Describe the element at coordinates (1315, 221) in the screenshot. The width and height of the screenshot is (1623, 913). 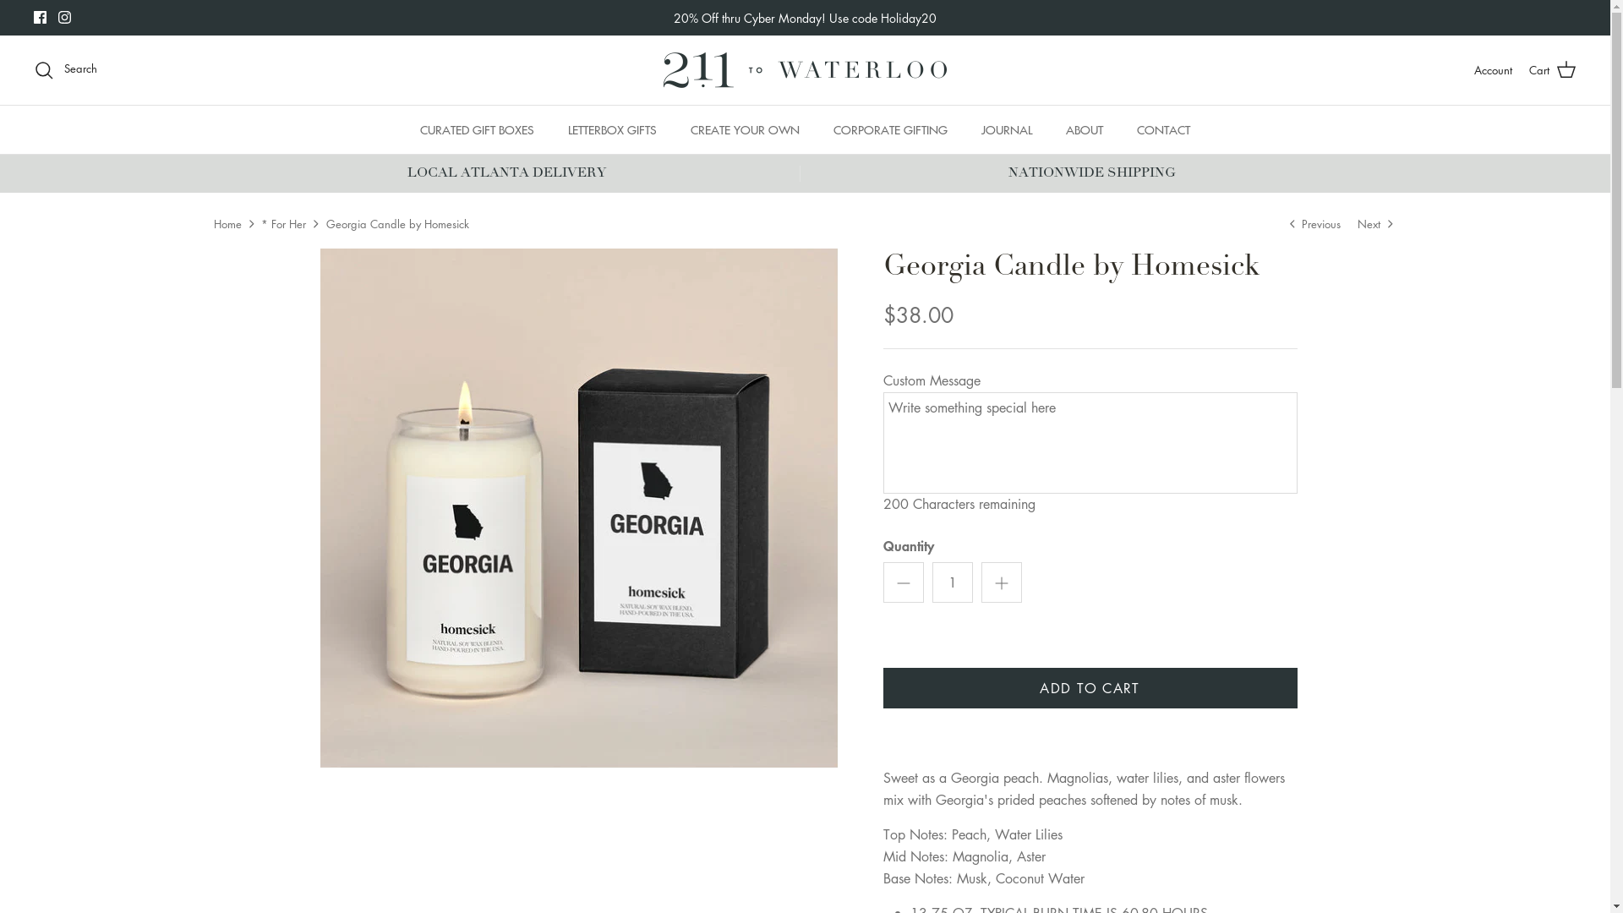
I see `Previous` at that location.